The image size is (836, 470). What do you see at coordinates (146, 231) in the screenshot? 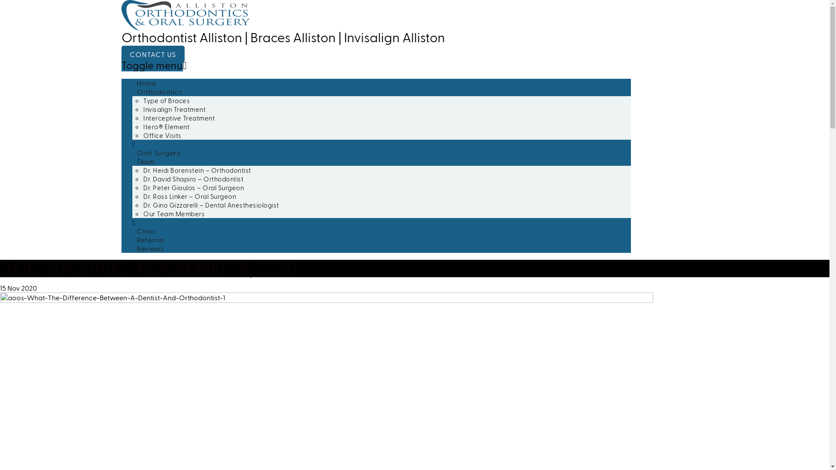
I see `Clinic` at bounding box center [146, 231].